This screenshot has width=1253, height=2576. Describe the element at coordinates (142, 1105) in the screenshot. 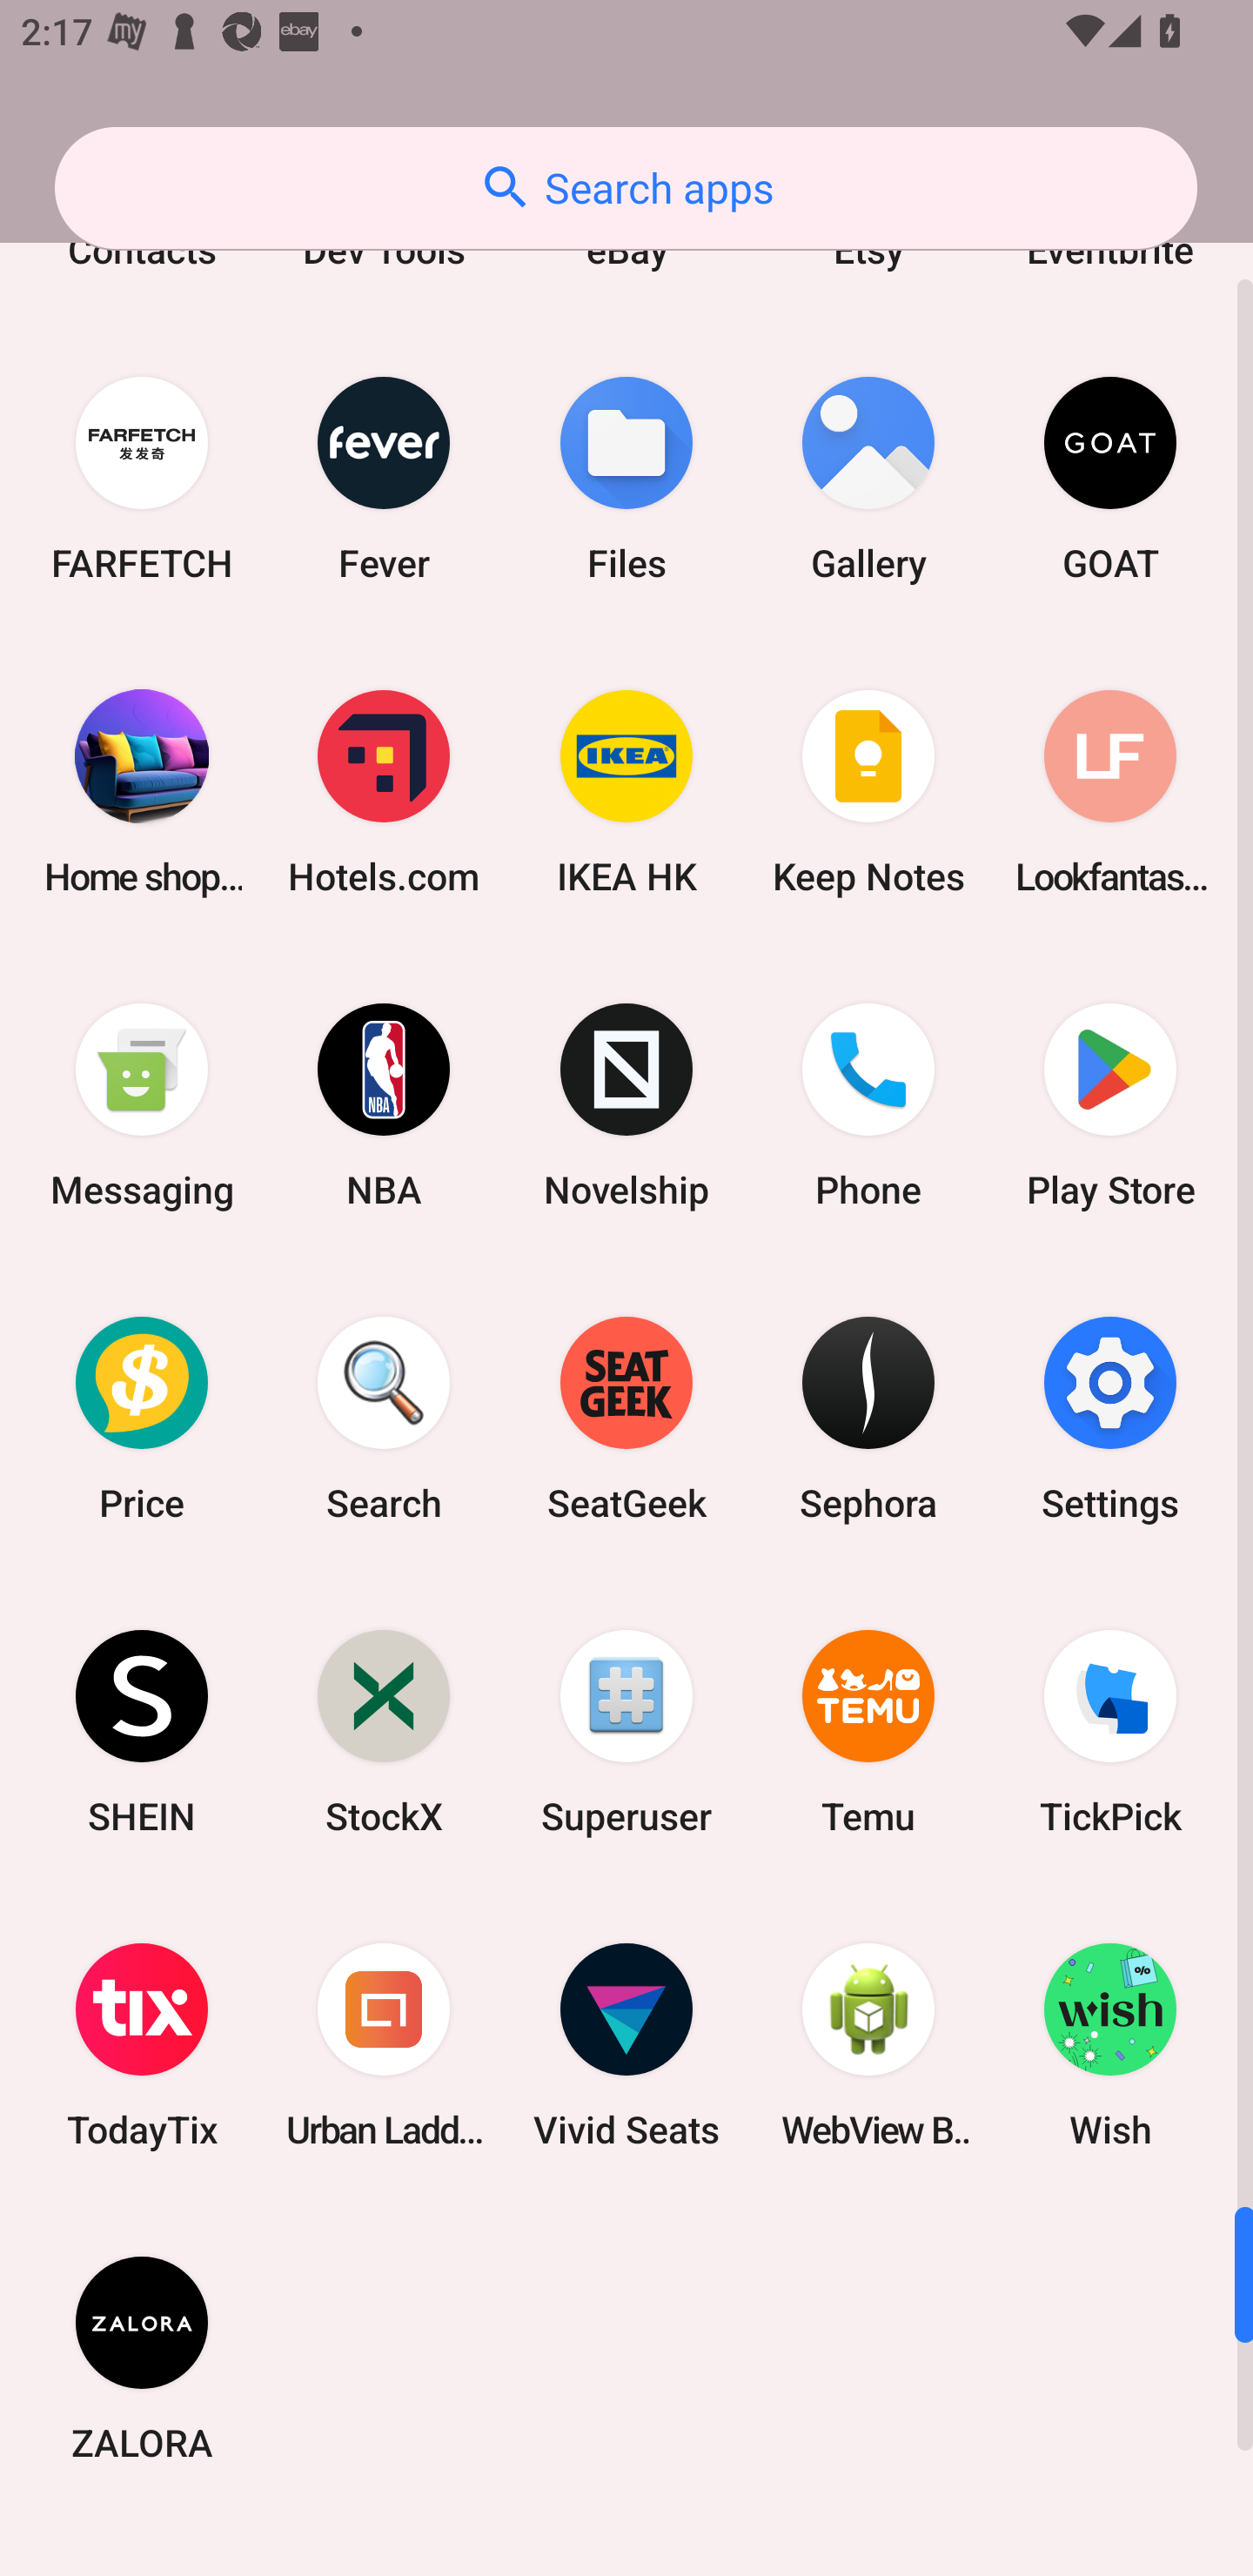

I see `Messaging` at that location.